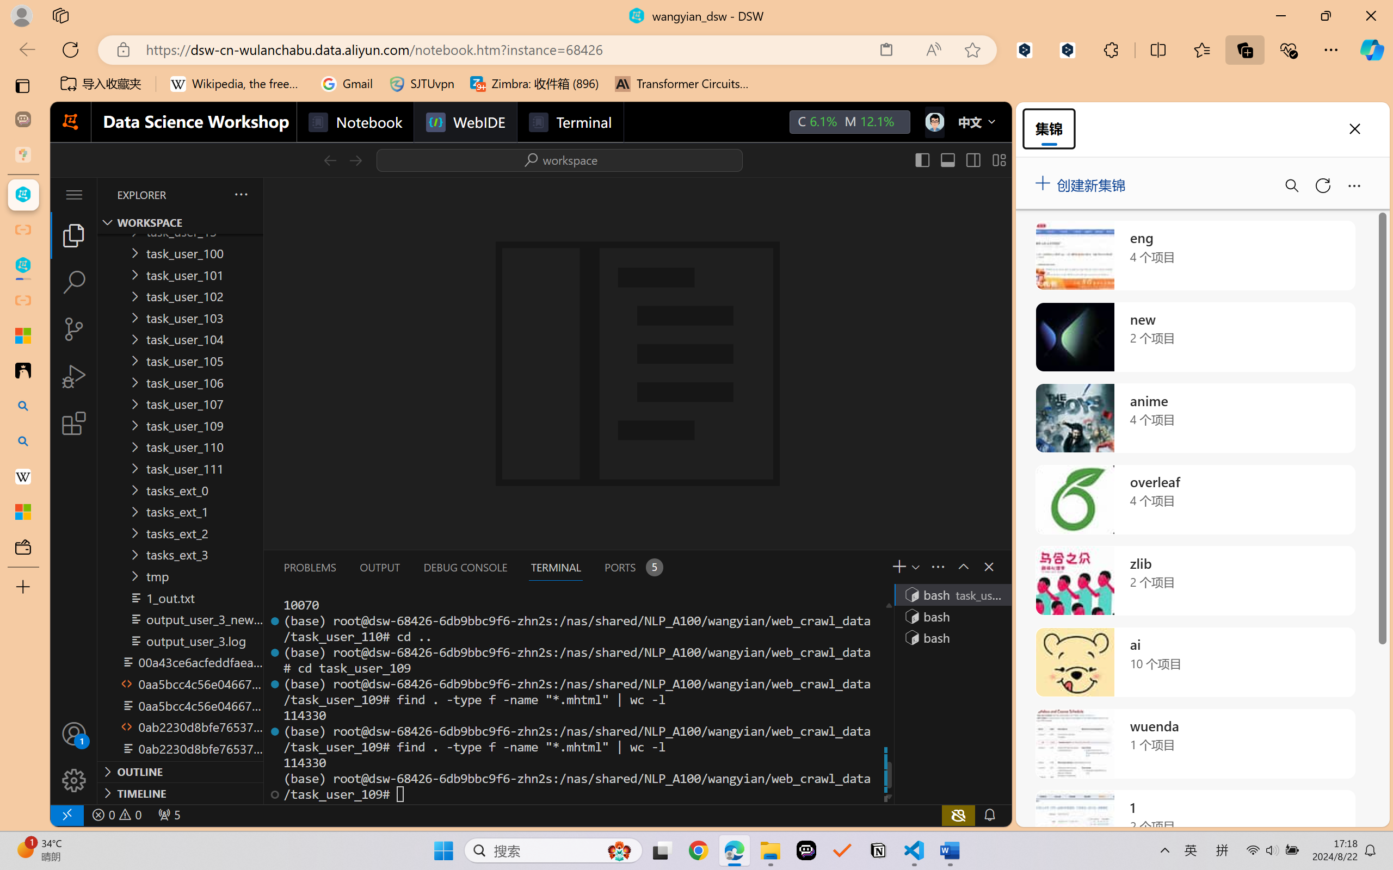 This screenshot has height=870, width=1393. What do you see at coordinates (212, 195) in the screenshot?
I see `Explorer actions` at bounding box center [212, 195].